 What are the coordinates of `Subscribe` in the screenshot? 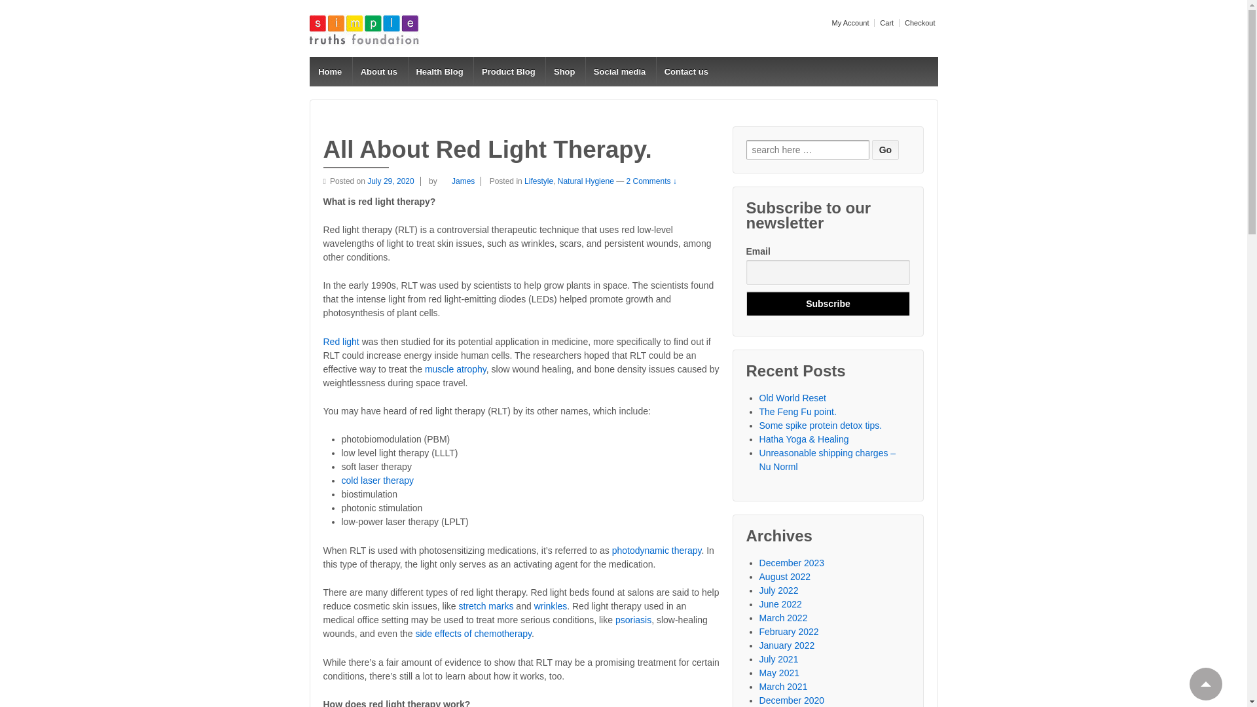 It's located at (828, 303).